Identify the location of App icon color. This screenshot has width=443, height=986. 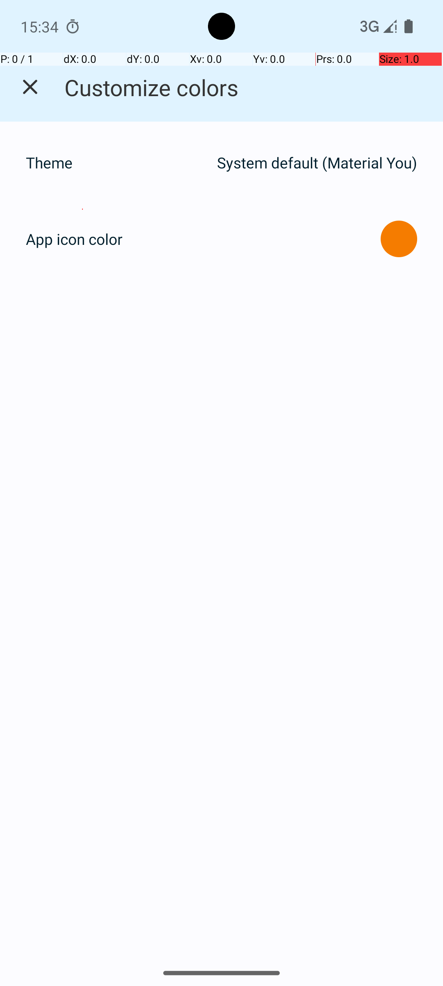
(74, 239).